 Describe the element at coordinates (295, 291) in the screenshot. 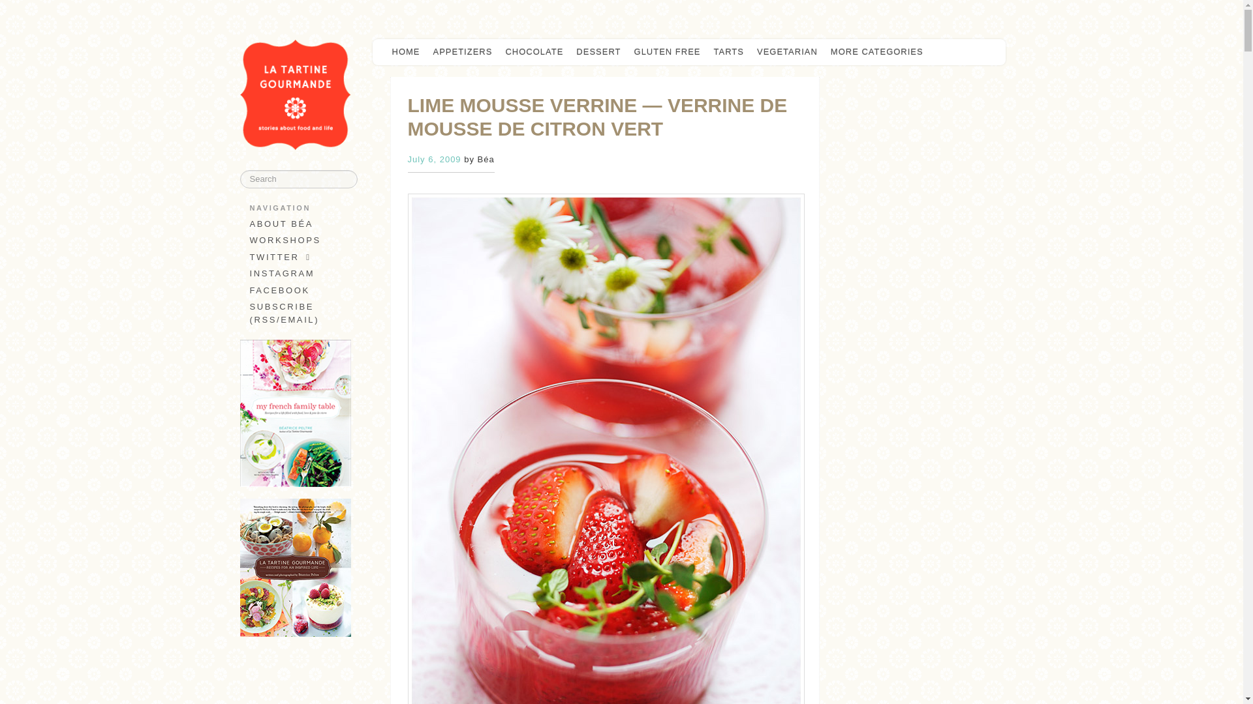

I see `FACEBOOK` at that location.